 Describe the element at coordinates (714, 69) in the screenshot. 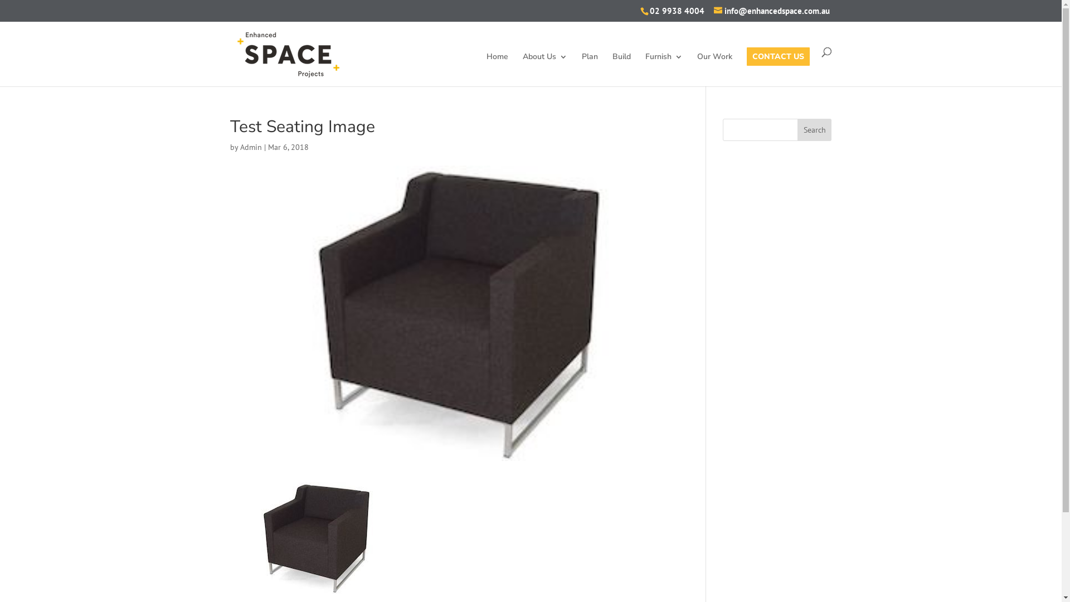

I see `Our Work` at that location.